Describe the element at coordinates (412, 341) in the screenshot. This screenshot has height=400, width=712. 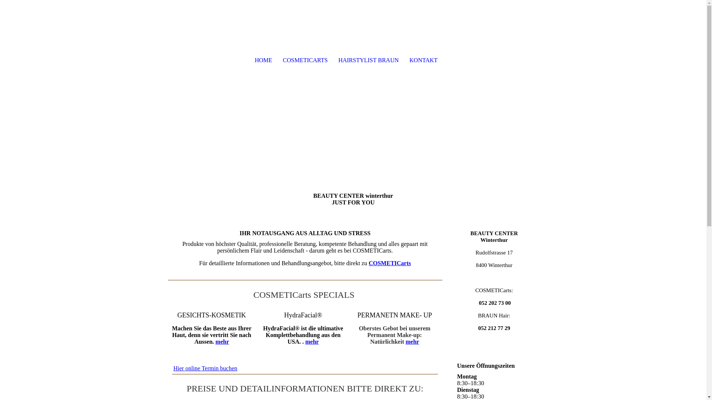
I see `mehr` at that location.